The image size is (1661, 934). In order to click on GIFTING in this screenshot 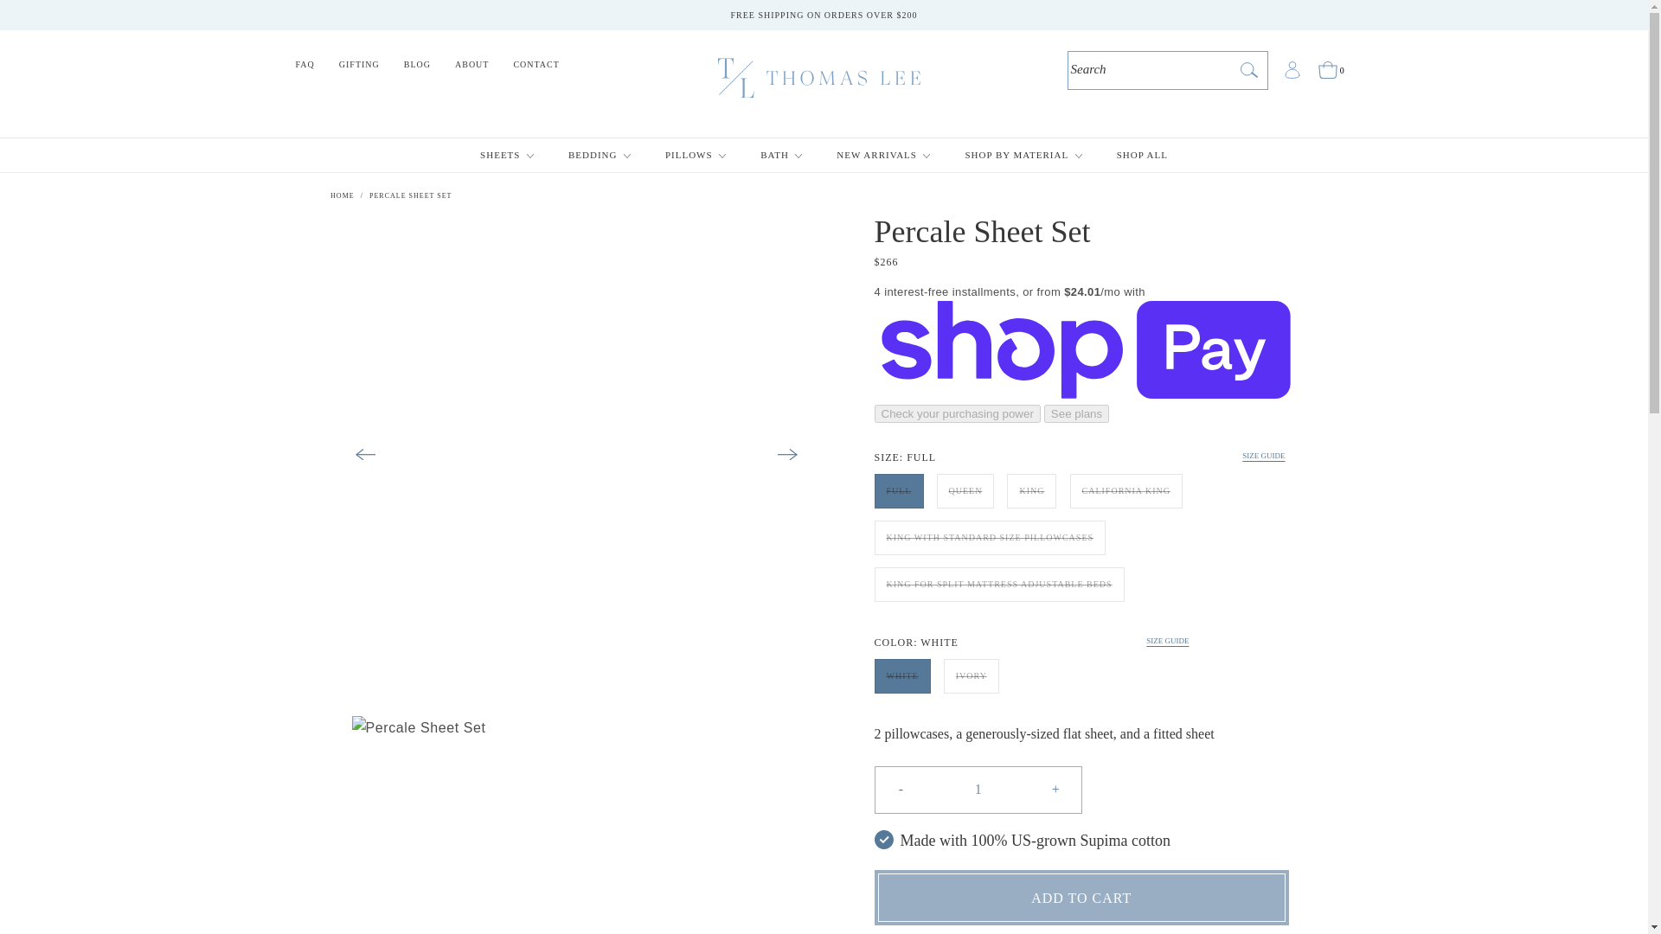, I will do `click(360, 71)`.